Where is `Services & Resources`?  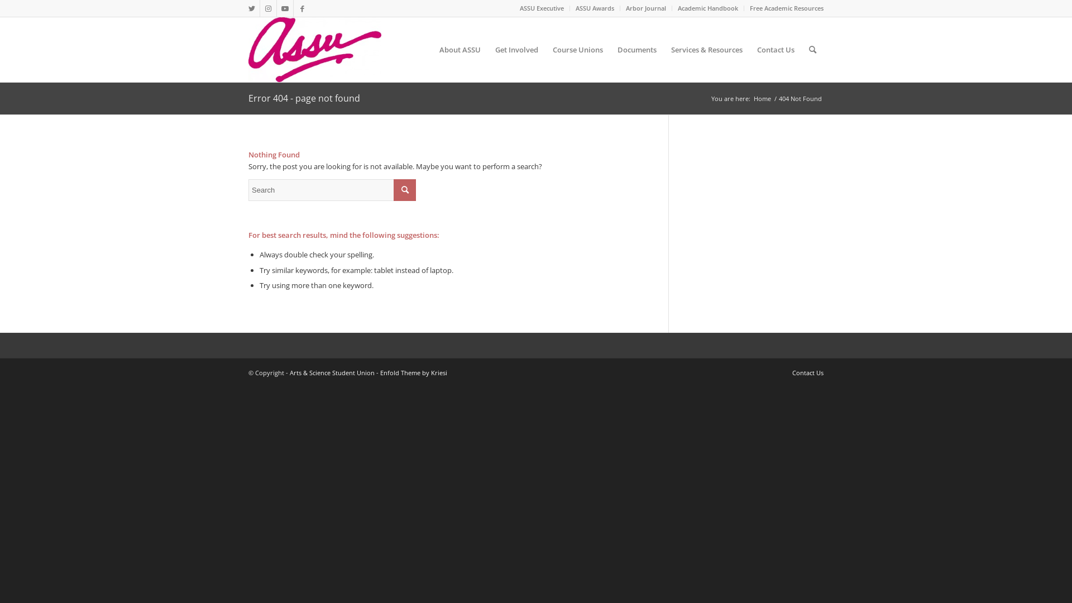
Services & Resources is located at coordinates (707, 50).